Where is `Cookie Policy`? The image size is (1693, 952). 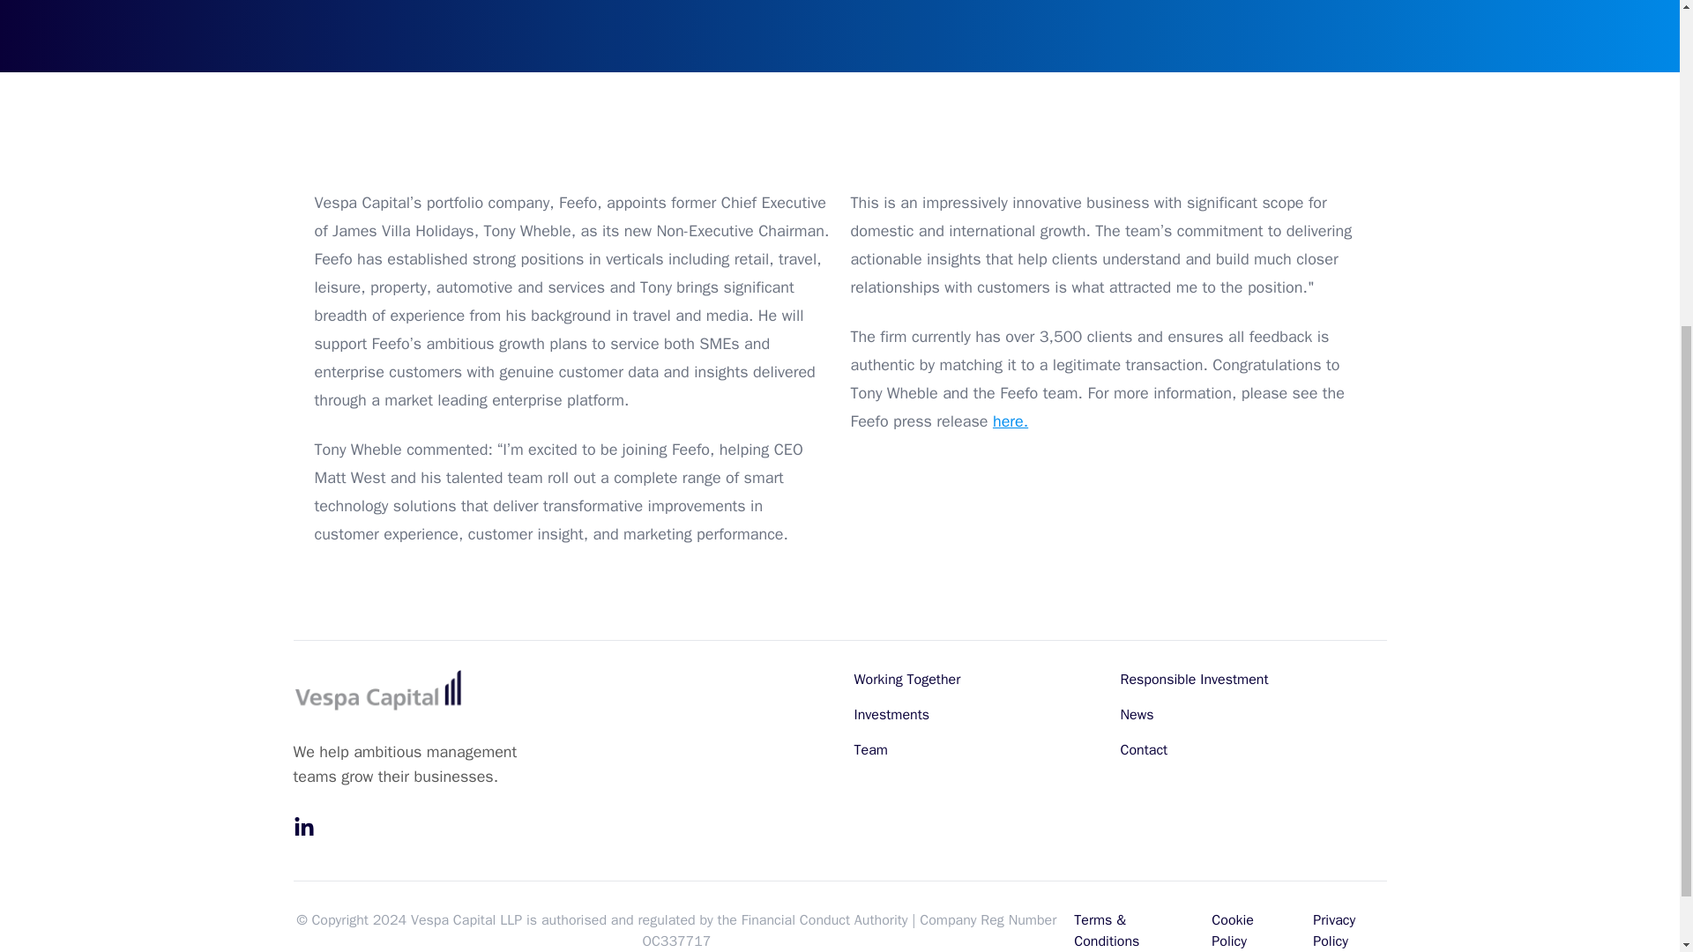
Cookie Policy is located at coordinates (1233, 930).